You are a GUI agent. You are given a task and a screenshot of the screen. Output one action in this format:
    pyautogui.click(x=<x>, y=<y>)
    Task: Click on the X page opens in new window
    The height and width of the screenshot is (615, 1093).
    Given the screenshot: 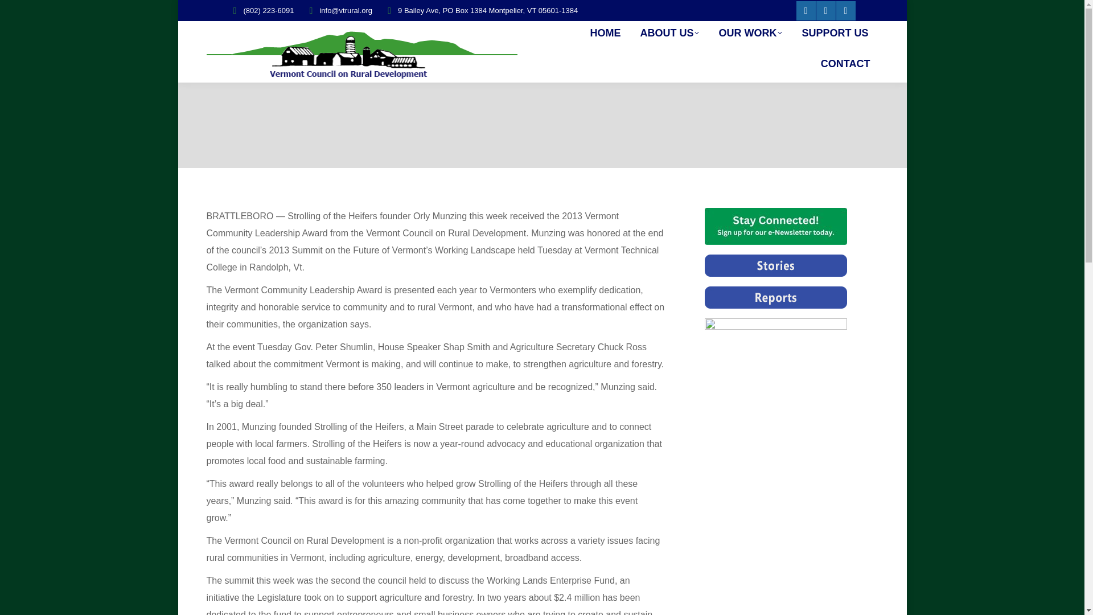 What is the action you would take?
    pyautogui.click(x=826, y=10)
    